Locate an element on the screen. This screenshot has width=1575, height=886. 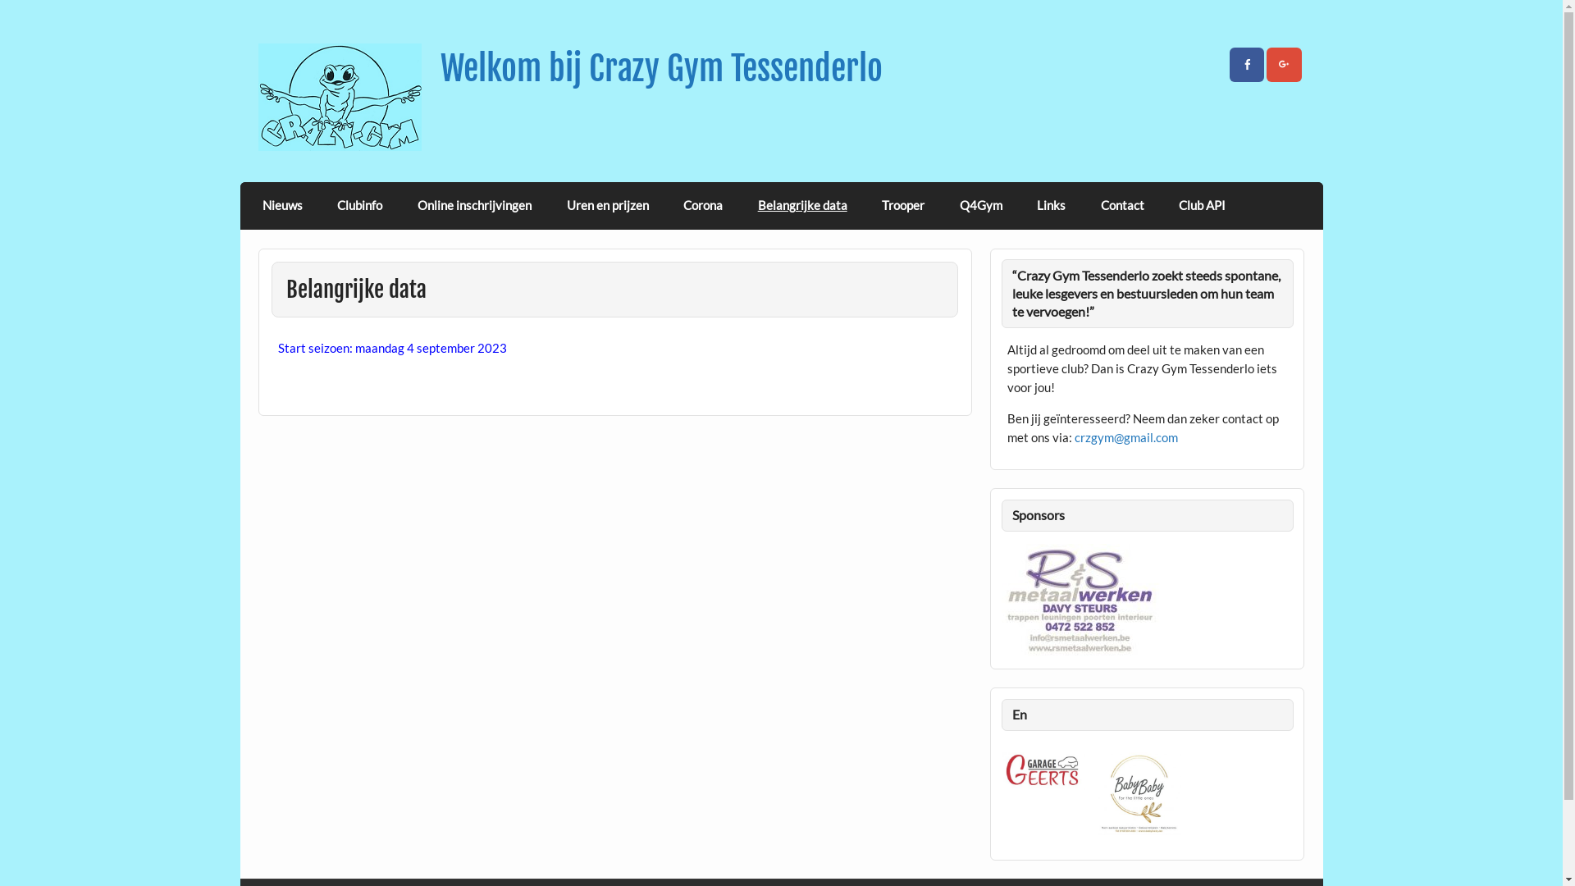
Online inschrijvingen is located at coordinates (475, 206).